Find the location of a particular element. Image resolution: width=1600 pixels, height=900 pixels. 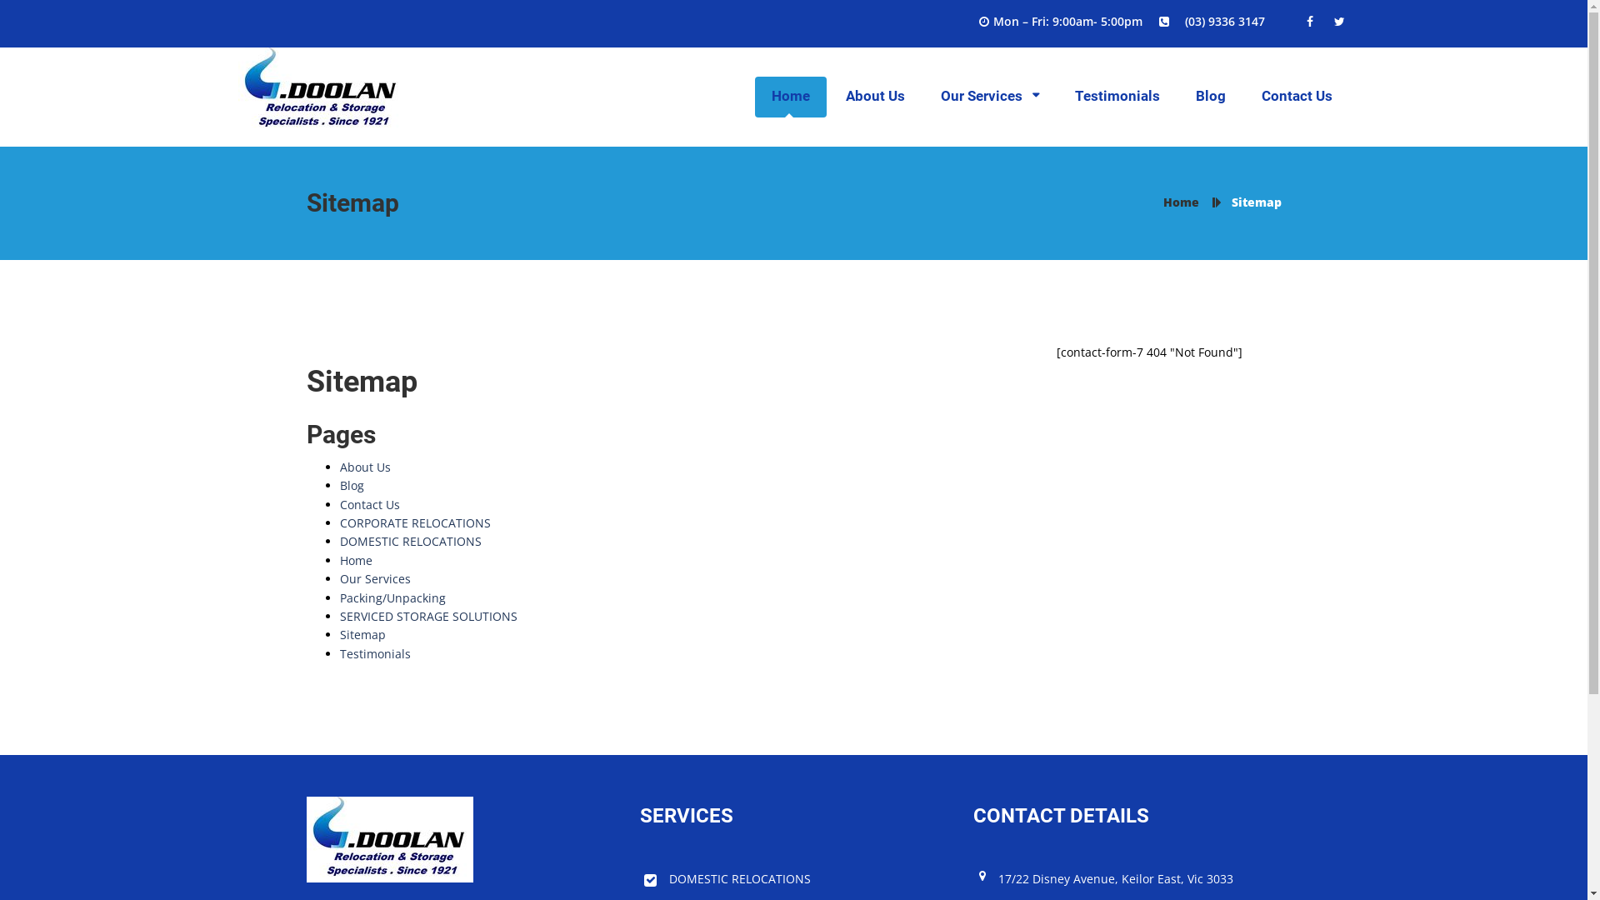

Packing/Unpacking is located at coordinates (393, 598).